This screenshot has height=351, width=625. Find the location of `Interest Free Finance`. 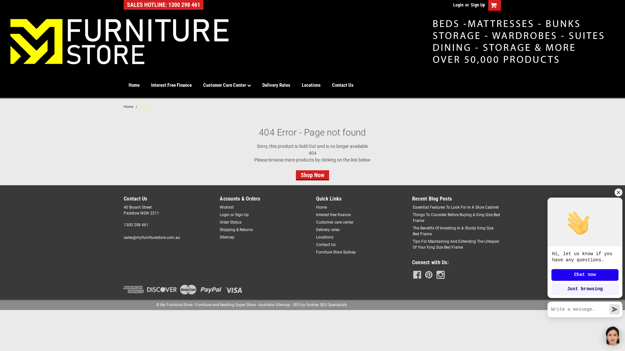

Interest Free Finance is located at coordinates (177, 85).